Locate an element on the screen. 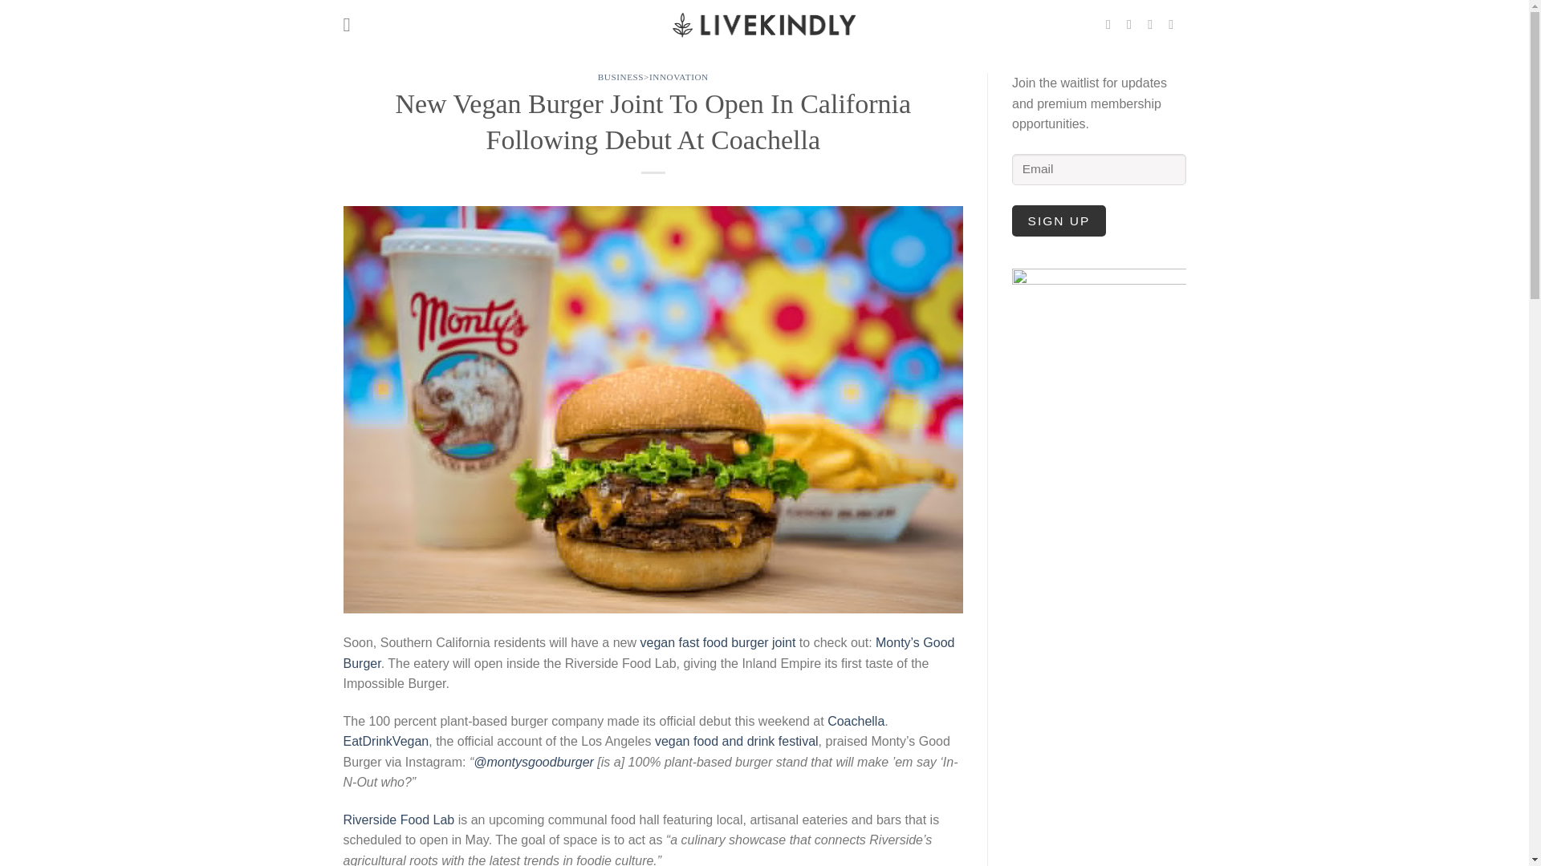 Image resolution: width=1541 pixels, height=866 pixels. Follow on Facebook is located at coordinates (1112, 23).